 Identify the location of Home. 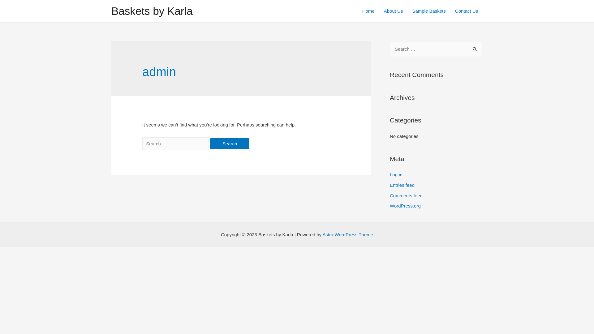
(368, 11).